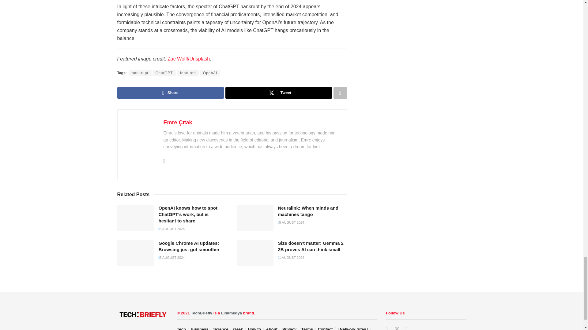 This screenshot has width=588, height=330. Describe the element at coordinates (255, 218) in the screenshot. I see `Neuralink: When minds and machines tango` at that location.